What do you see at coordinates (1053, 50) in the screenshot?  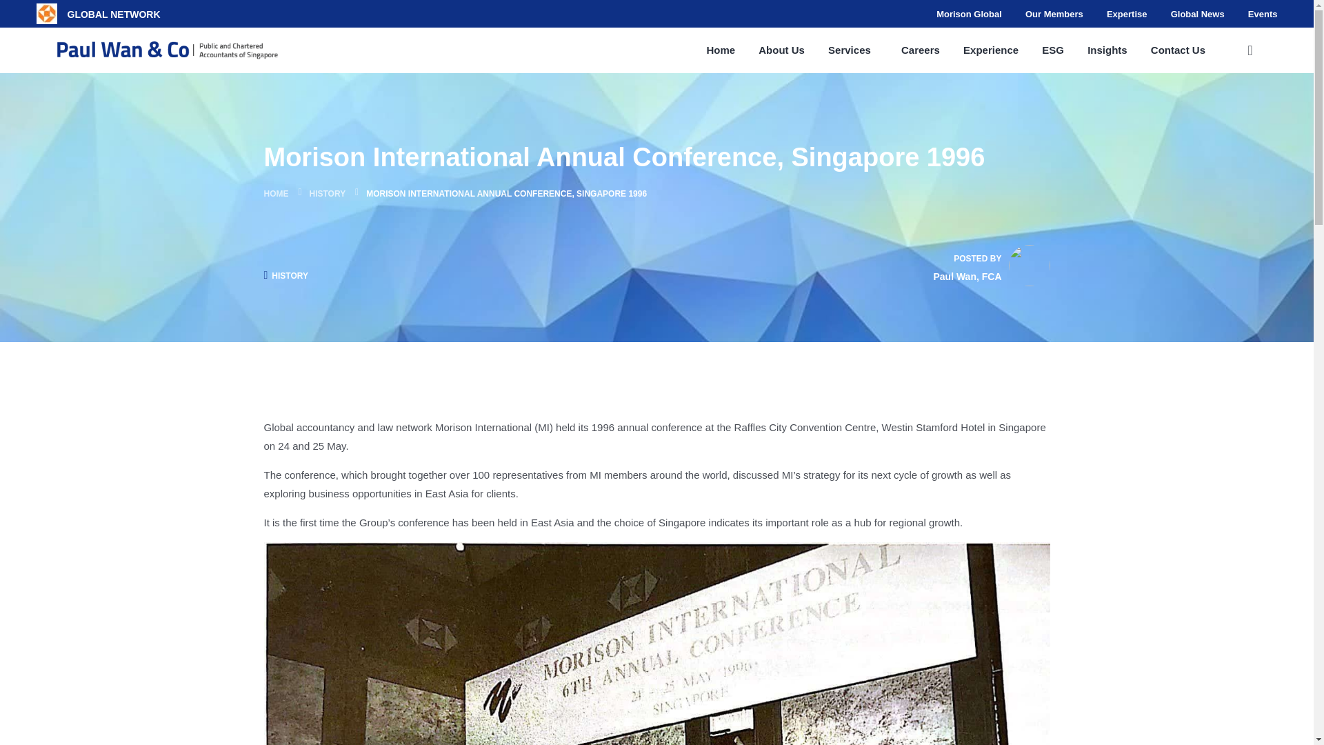 I see `ESG` at bounding box center [1053, 50].